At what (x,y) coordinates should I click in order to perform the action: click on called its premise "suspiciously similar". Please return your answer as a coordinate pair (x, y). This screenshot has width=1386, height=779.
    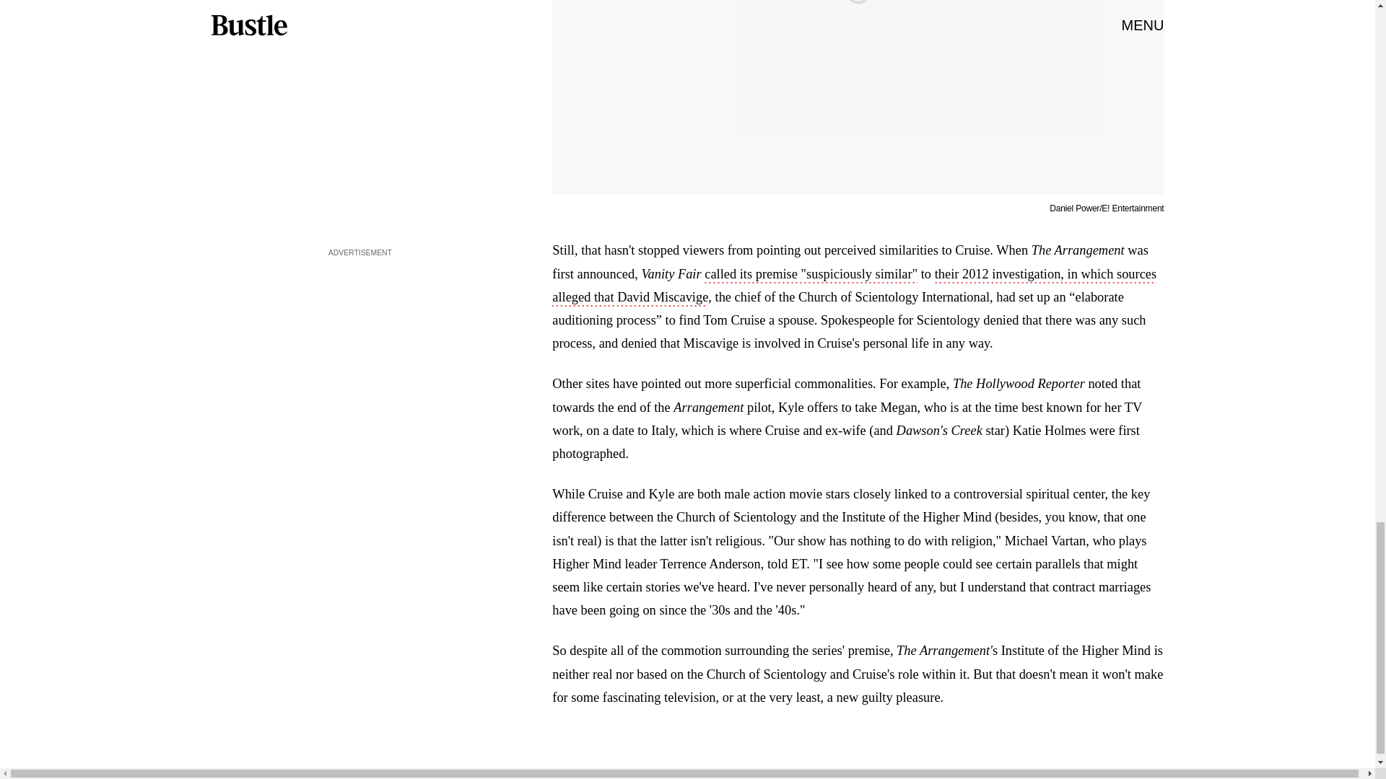
    Looking at the image, I should click on (811, 276).